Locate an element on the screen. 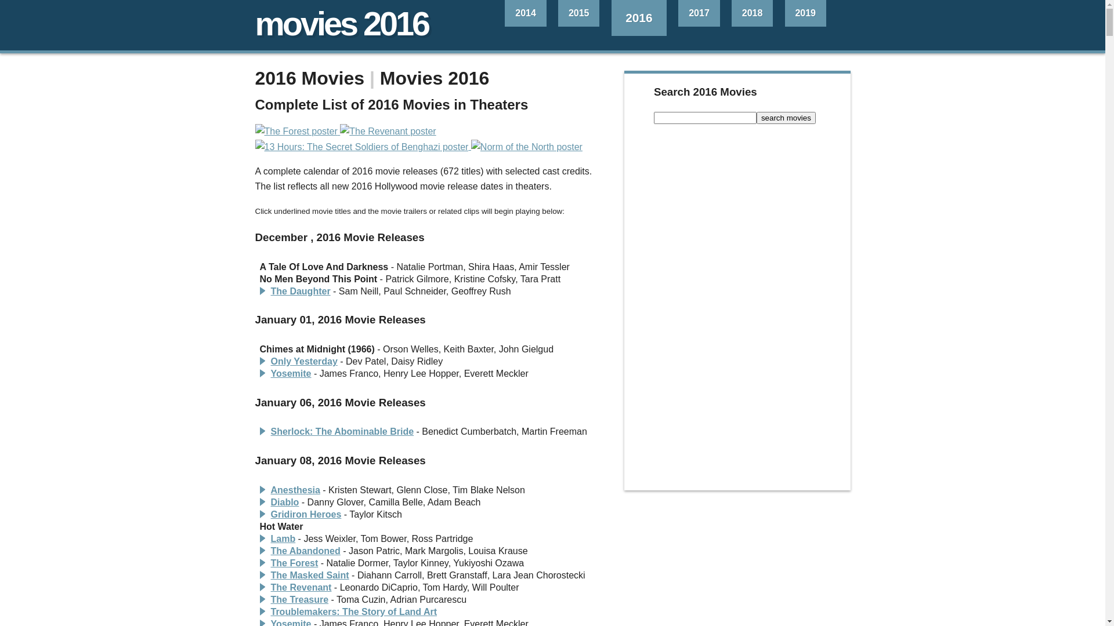 The image size is (1114, 626). 2019 is located at coordinates (805, 13).